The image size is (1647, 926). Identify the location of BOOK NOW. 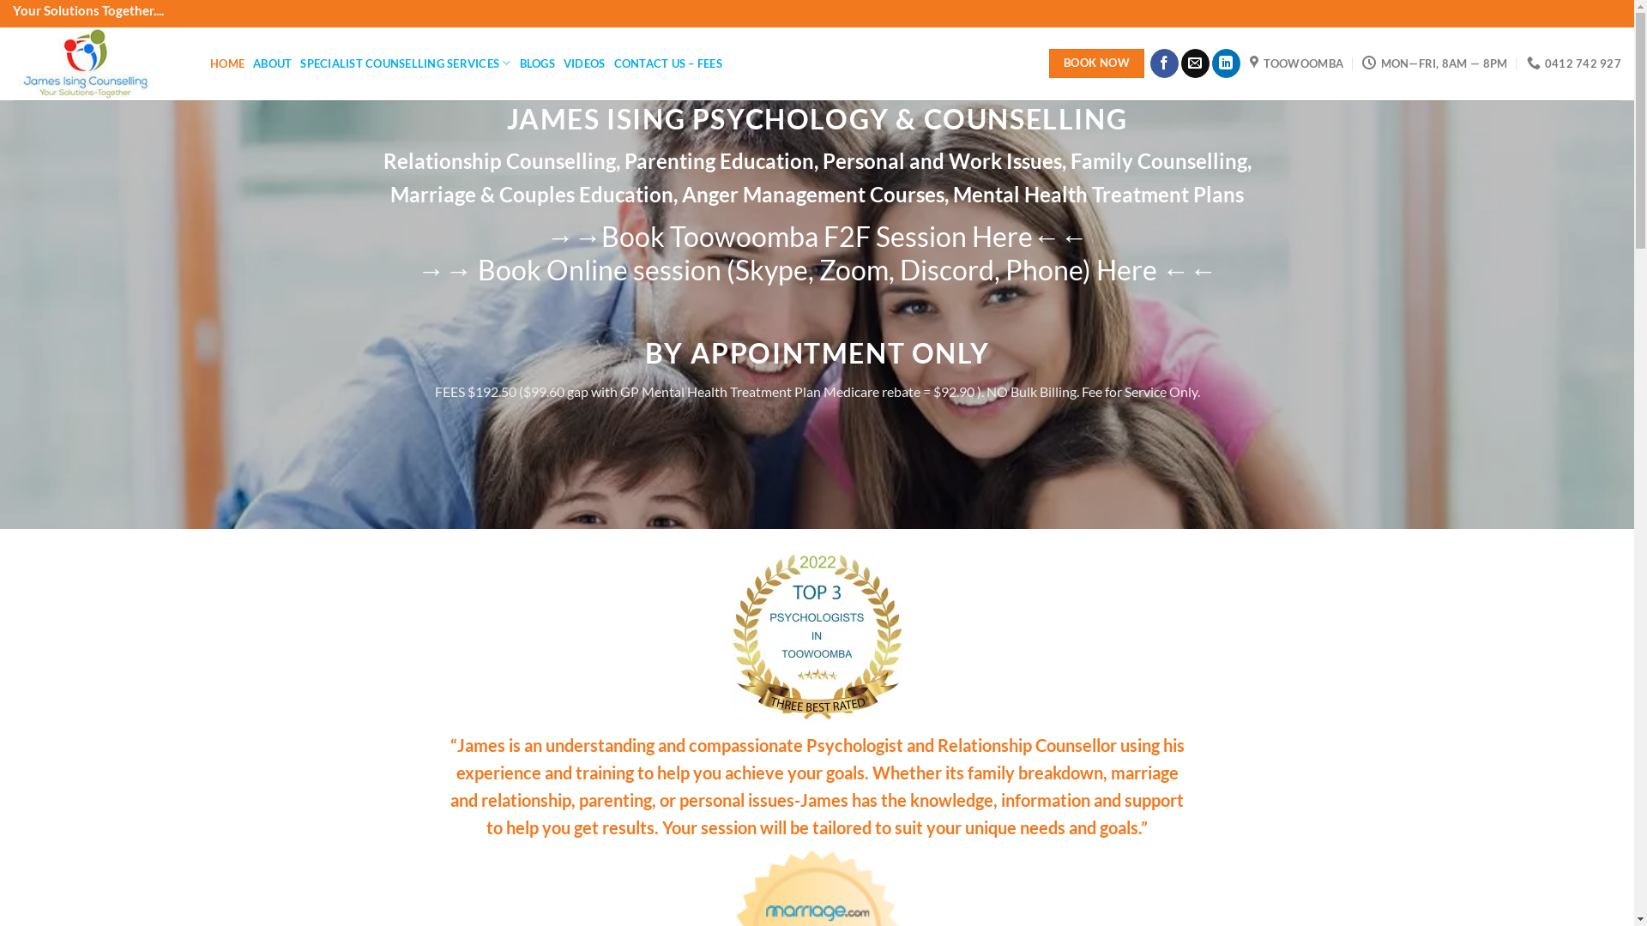
(1096, 63).